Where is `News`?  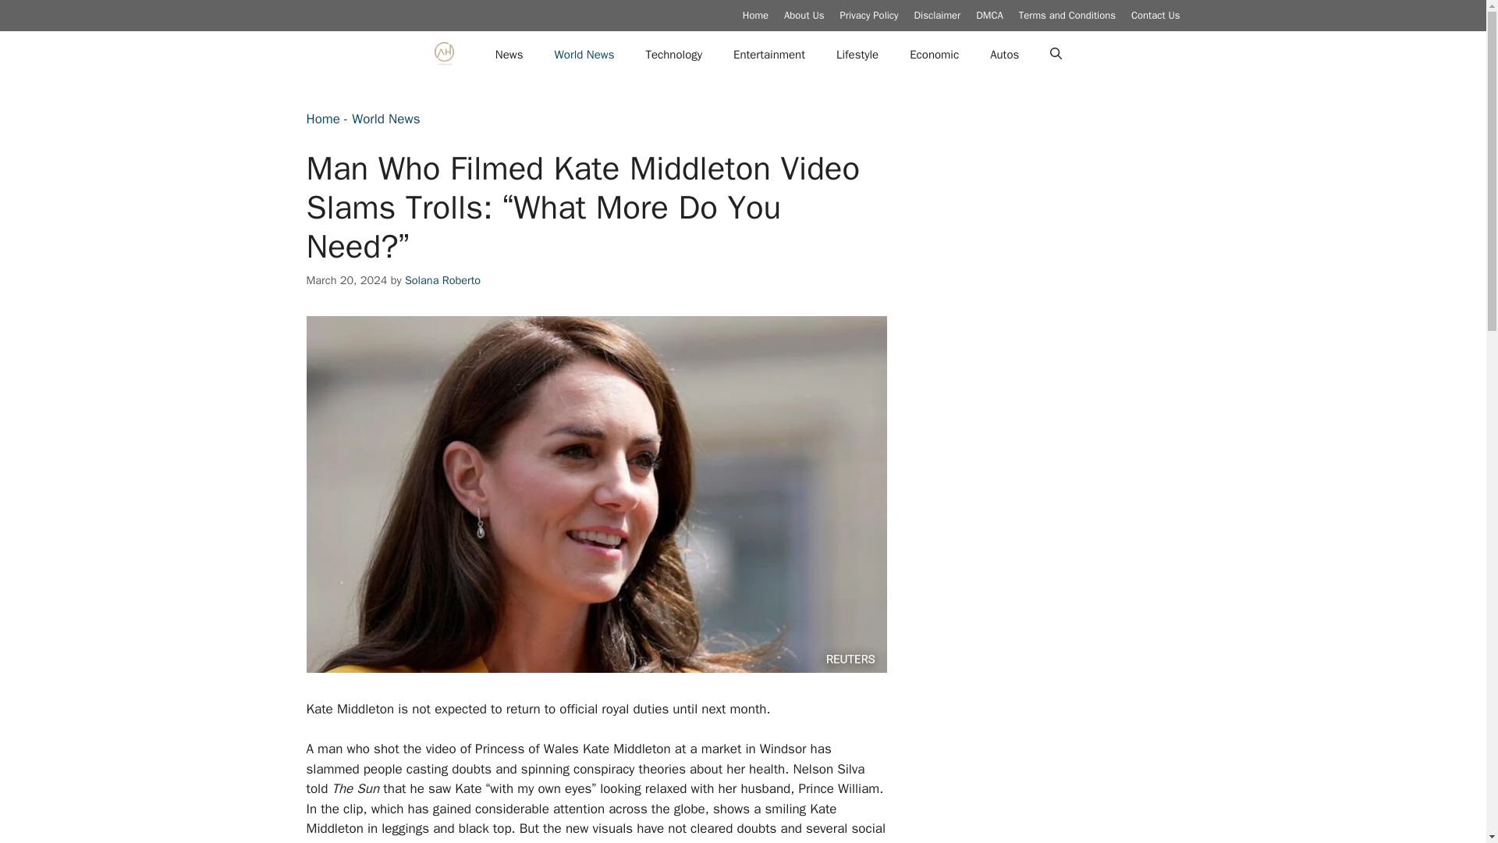
News is located at coordinates (509, 55).